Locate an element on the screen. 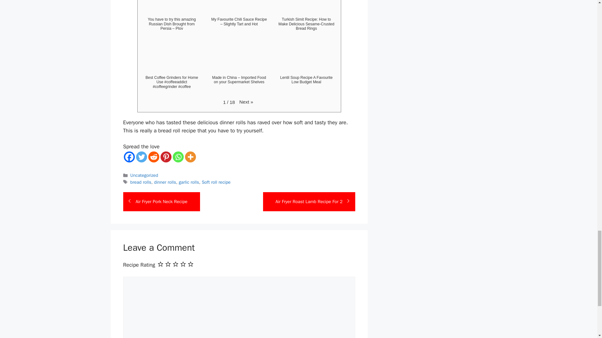  Reddit is located at coordinates (153, 157).